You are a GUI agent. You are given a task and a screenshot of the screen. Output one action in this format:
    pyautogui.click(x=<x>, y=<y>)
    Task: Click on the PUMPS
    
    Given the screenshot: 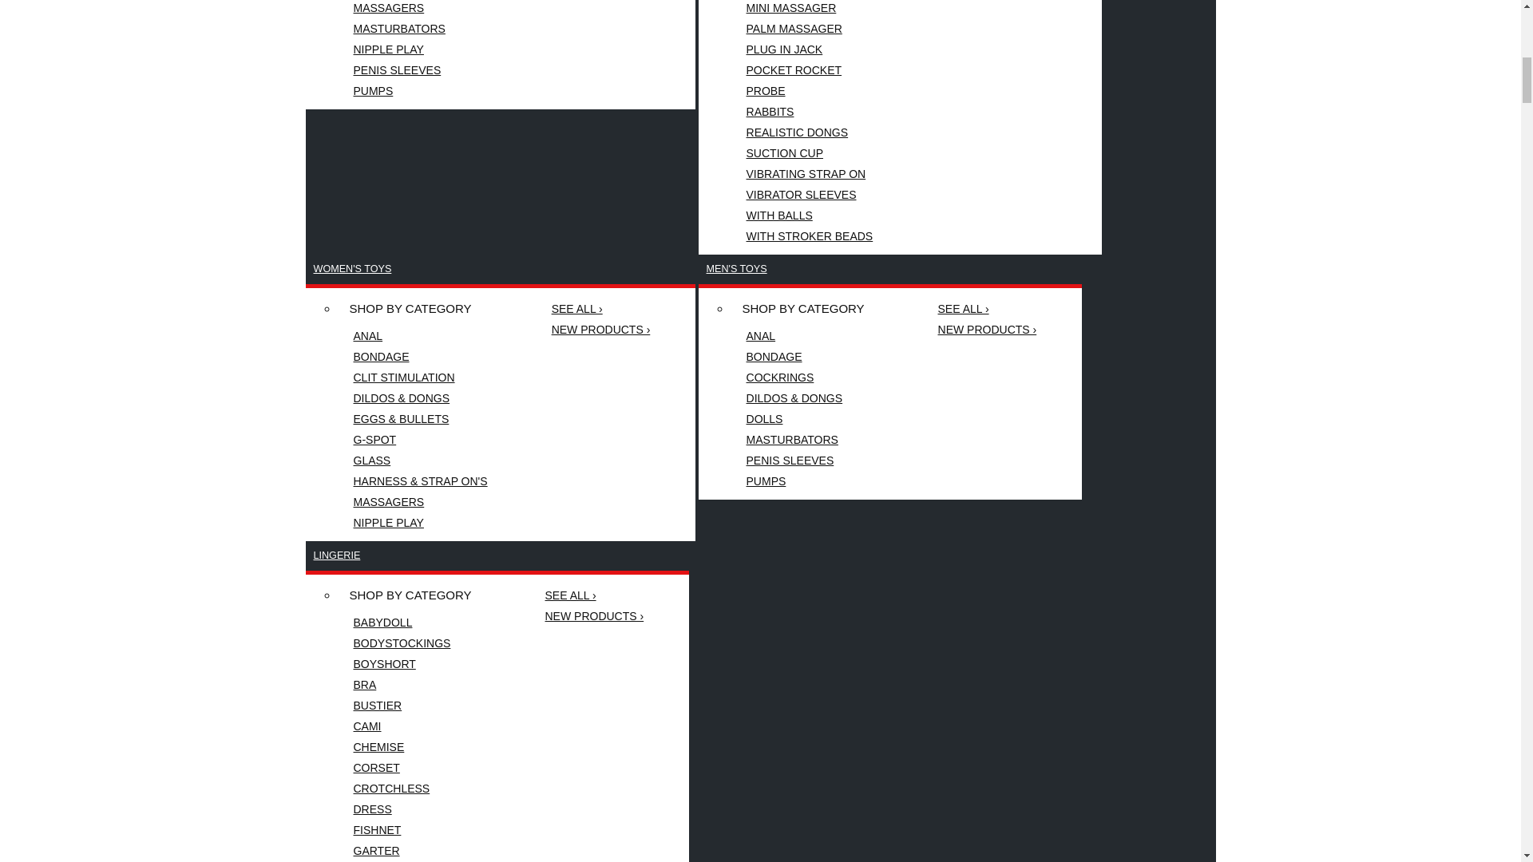 What is the action you would take?
    pyautogui.click(x=420, y=91)
    